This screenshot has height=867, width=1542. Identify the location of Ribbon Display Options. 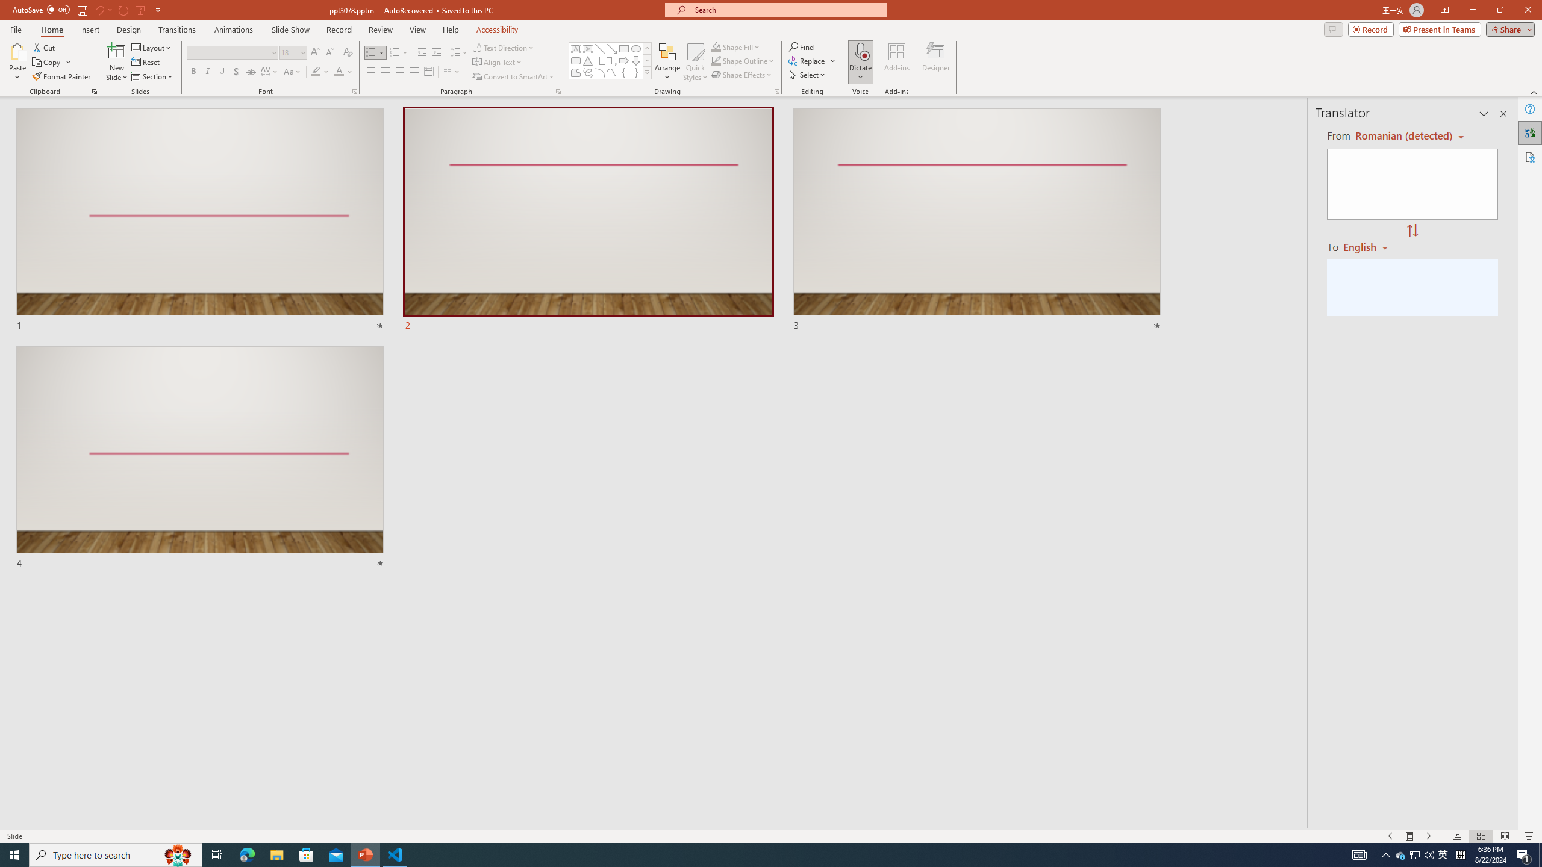
(1444, 10).